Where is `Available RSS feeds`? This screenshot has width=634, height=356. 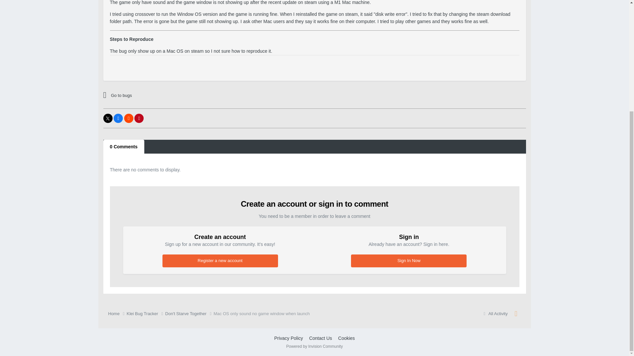
Available RSS feeds is located at coordinates (516, 314).